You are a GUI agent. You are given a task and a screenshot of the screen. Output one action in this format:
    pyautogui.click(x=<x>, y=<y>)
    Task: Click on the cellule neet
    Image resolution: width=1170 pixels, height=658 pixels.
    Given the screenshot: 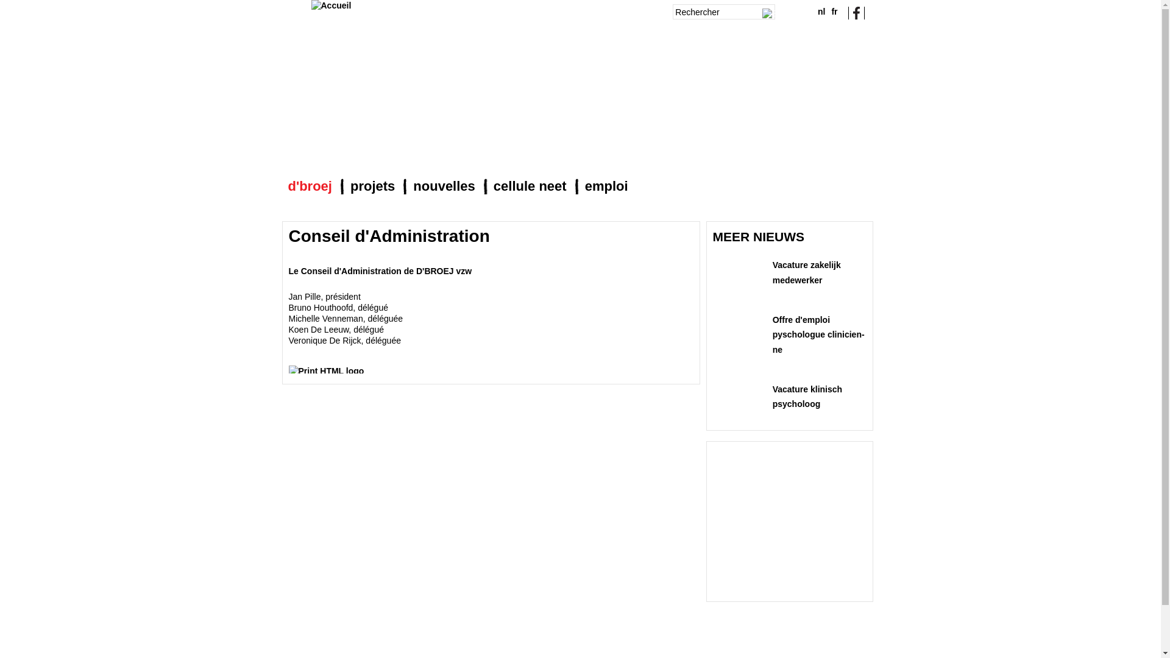 What is the action you would take?
    pyautogui.click(x=530, y=185)
    